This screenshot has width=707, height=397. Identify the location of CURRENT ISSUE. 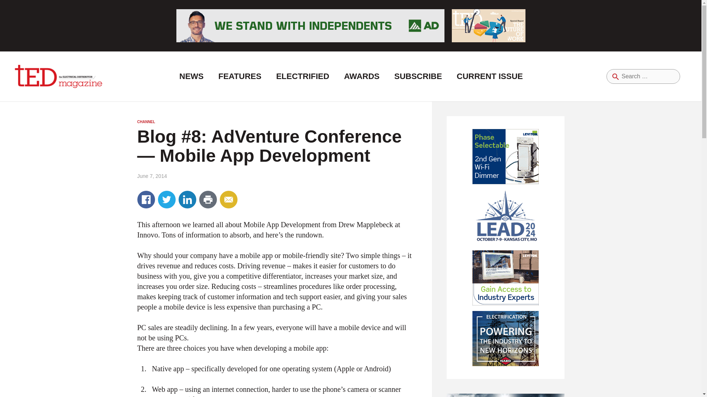
(489, 76).